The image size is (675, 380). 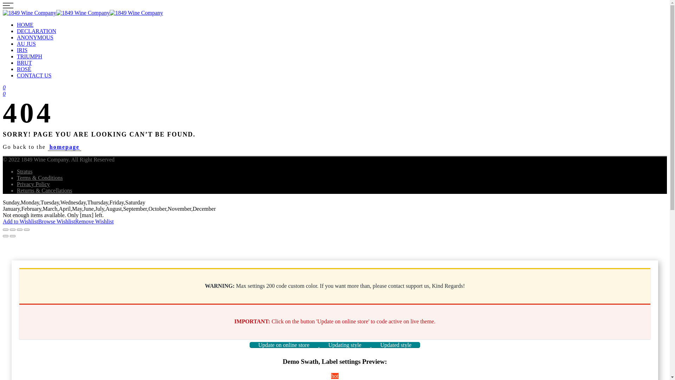 What do you see at coordinates (6, 236) in the screenshot?
I see `Previous (arrow left)` at bounding box center [6, 236].